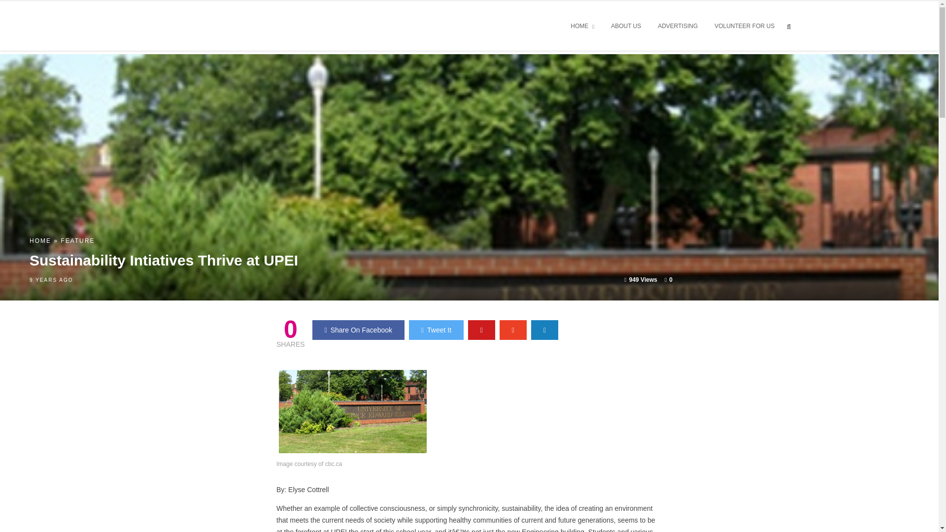 The width and height of the screenshot is (946, 532). Describe the element at coordinates (669, 279) in the screenshot. I see `0` at that location.